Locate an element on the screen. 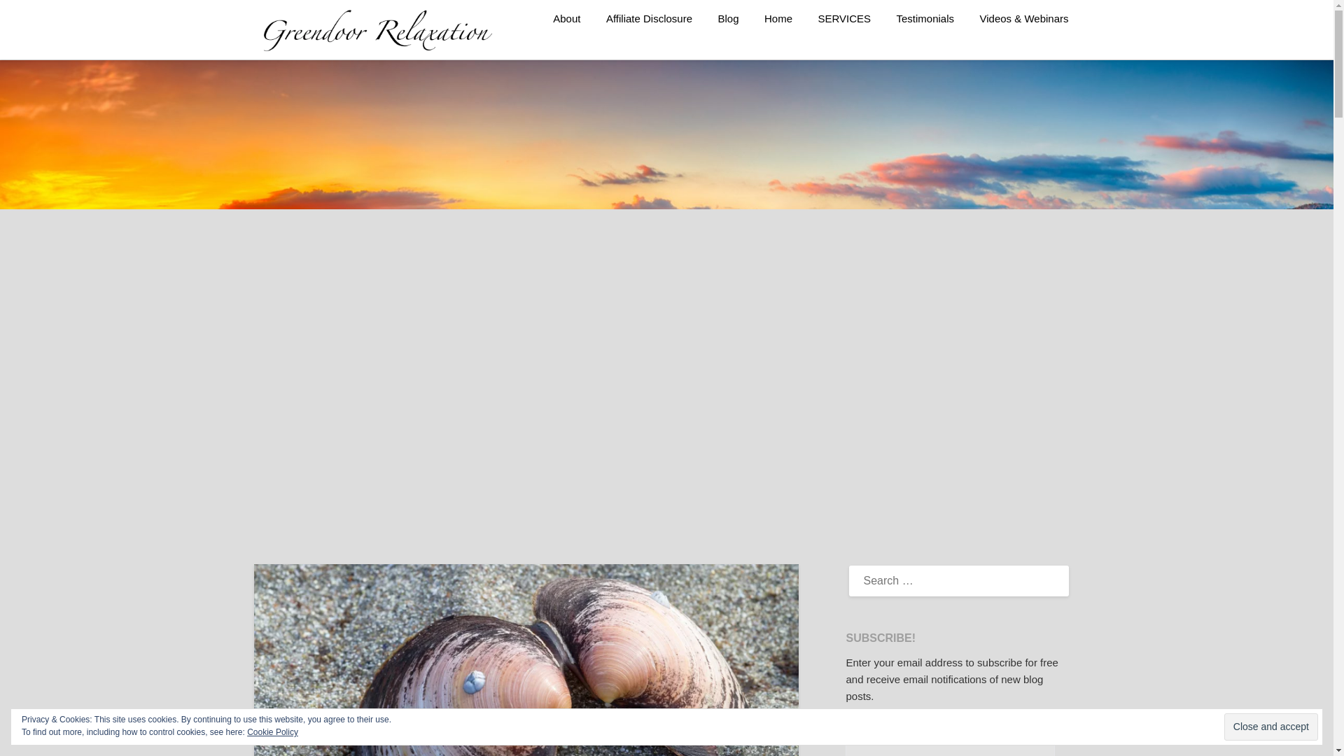 The width and height of the screenshot is (1344, 756). About is located at coordinates (566, 19).